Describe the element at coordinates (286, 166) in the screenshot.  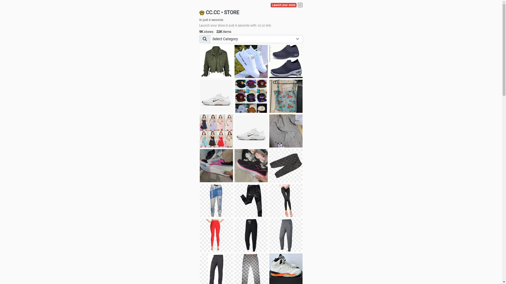
I see `Short pant` at that location.